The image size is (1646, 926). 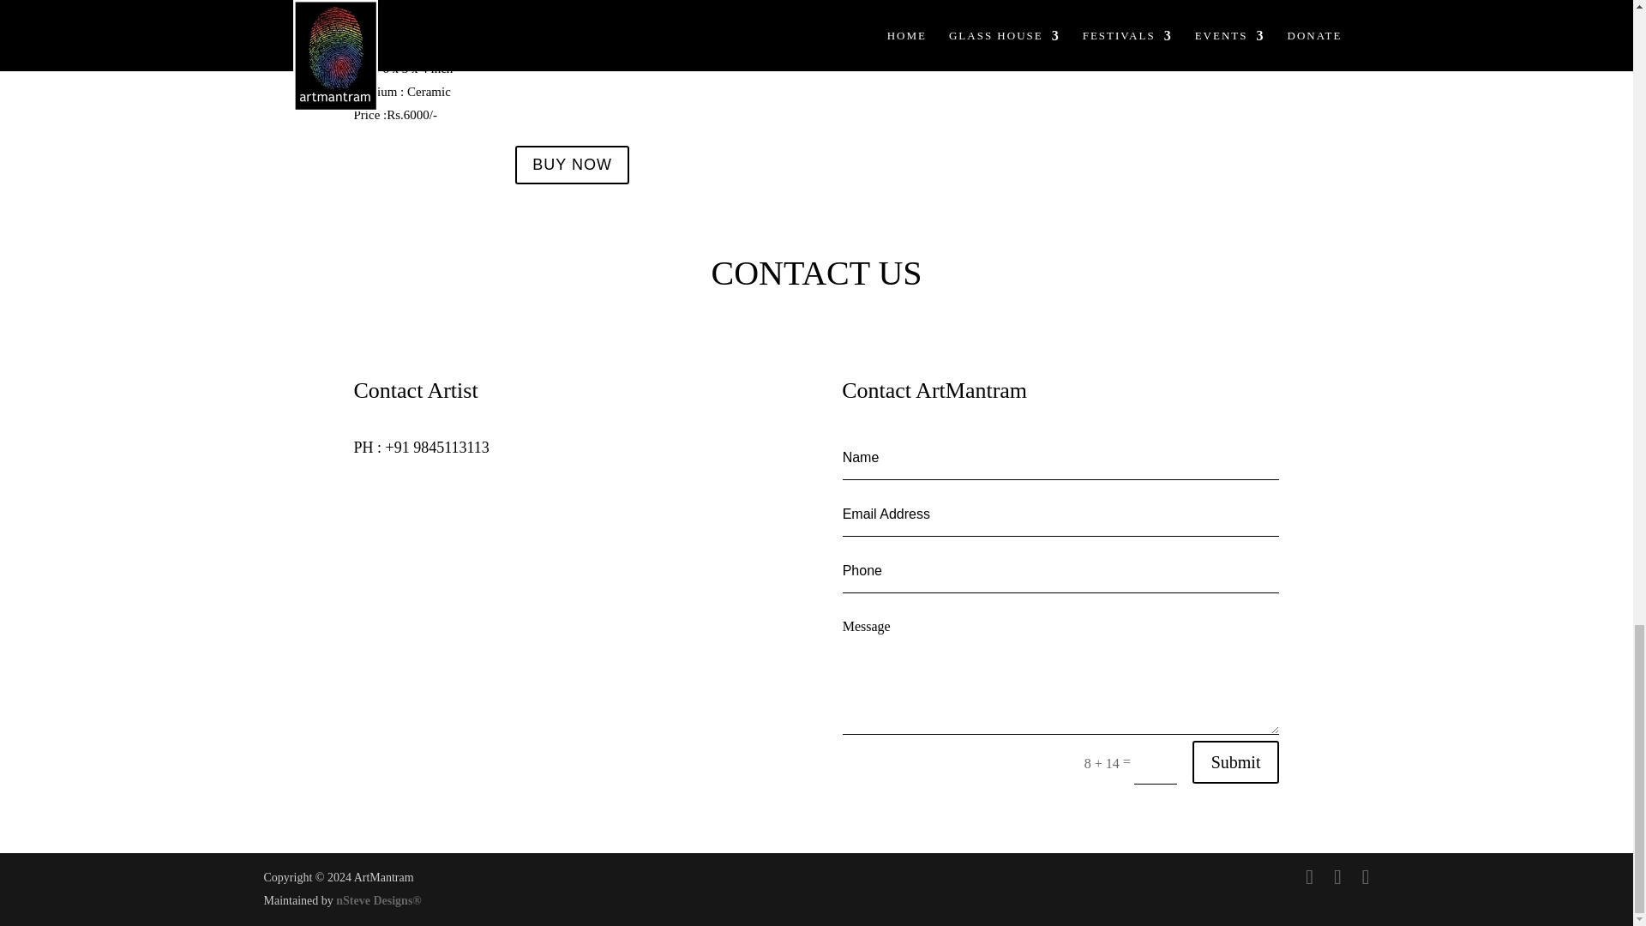 What do you see at coordinates (1061, 571) in the screenshot?
I see `Minimum length: 6 characters. ` at bounding box center [1061, 571].